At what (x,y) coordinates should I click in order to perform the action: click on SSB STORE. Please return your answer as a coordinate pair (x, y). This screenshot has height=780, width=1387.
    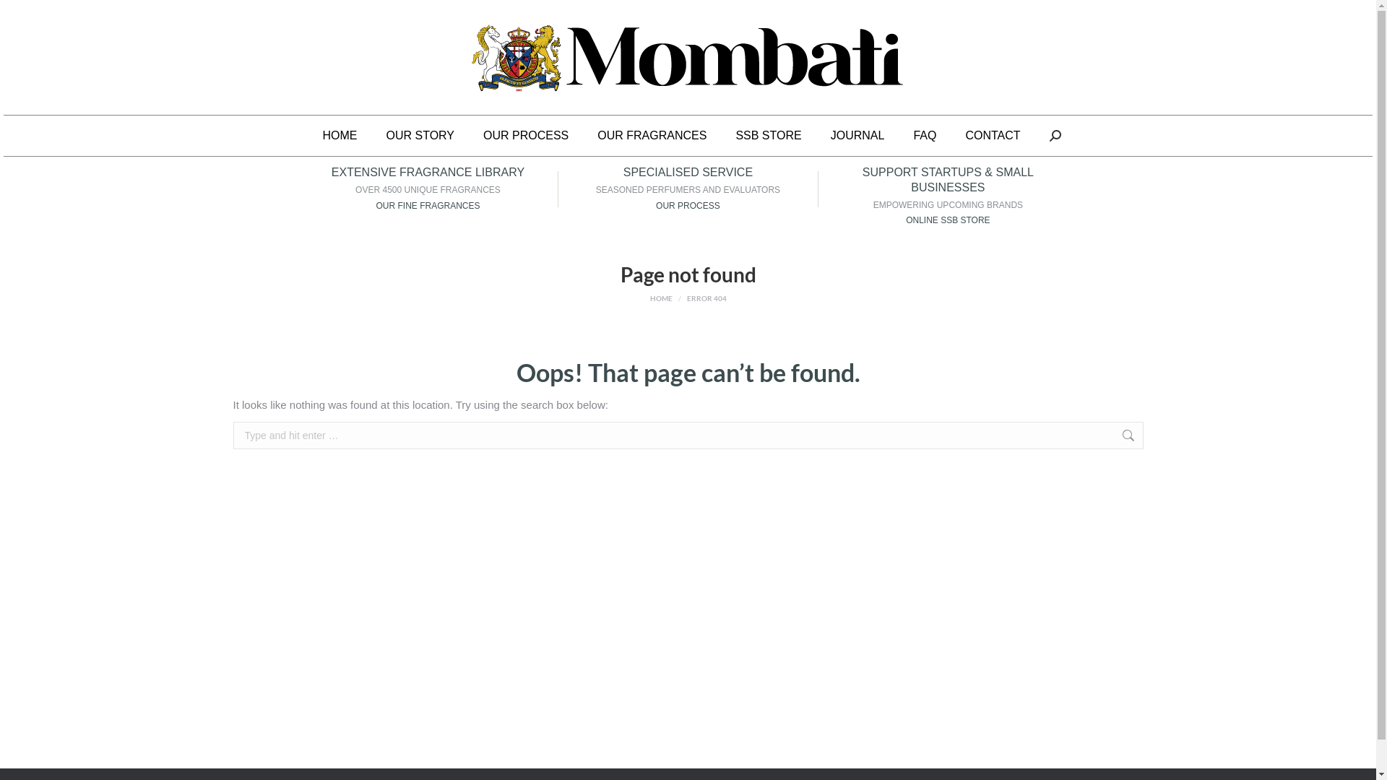
    Looking at the image, I should click on (769, 136).